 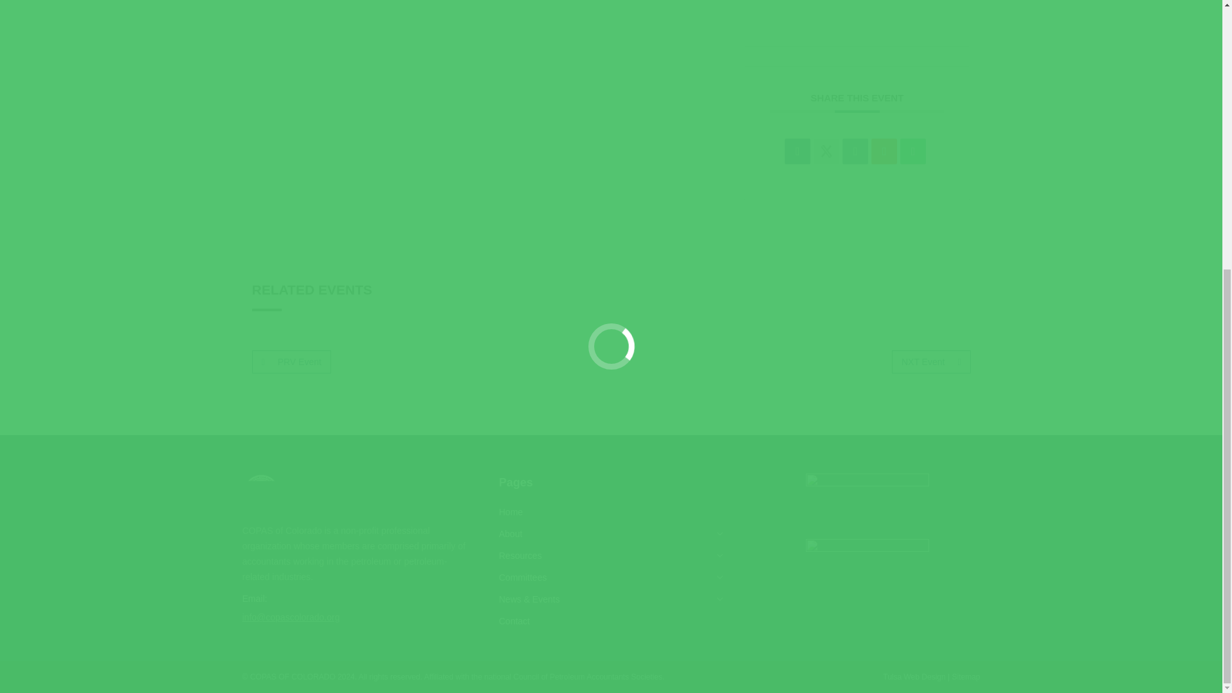 What do you see at coordinates (913, 151) in the screenshot?
I see `Share on WhatsApp` at bounding box center [913, 151].